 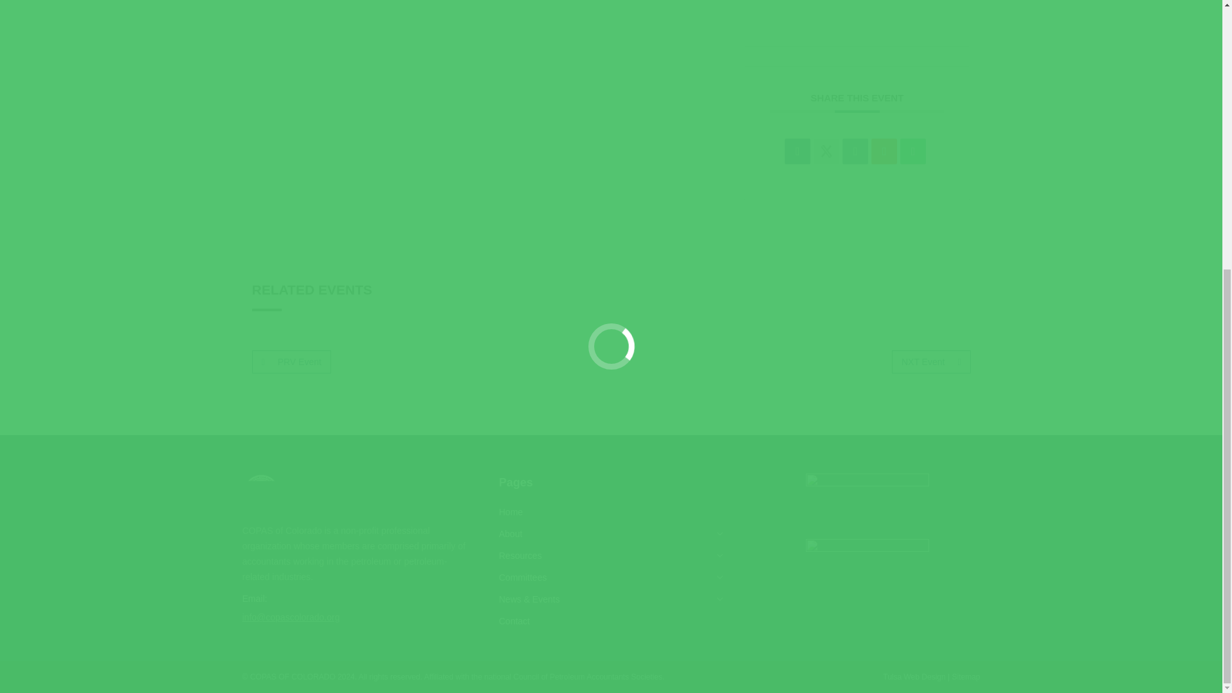 What do you see at coordinates (913, 151) in the screenshot?
I see `Share on WhatsApp` at bounding box center [913, 151].